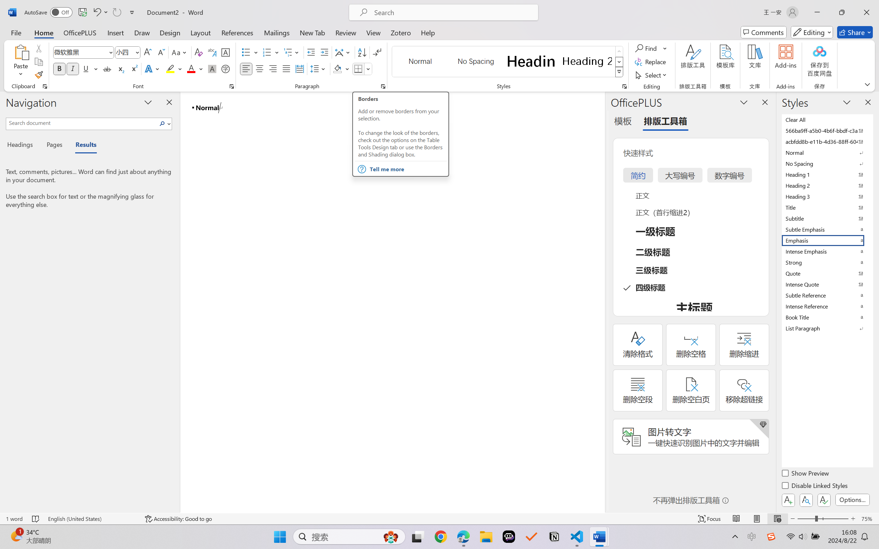 The height and width of the screenshot is (549, 879). I want to click on Search, so click(164, 124).